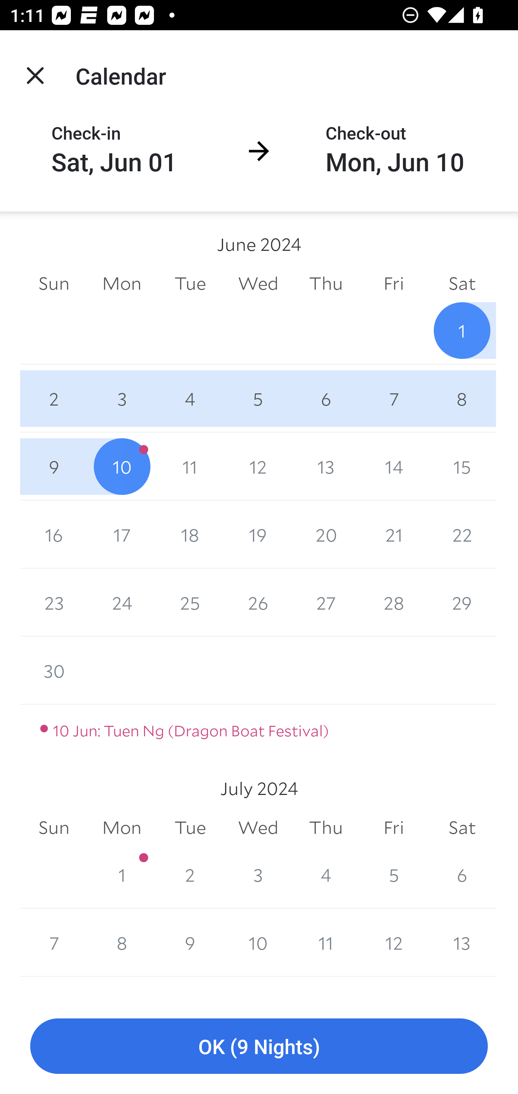 This screenshot has width=518, height=1094. I want to click on 9 9 July 2024, so click(190, 943).